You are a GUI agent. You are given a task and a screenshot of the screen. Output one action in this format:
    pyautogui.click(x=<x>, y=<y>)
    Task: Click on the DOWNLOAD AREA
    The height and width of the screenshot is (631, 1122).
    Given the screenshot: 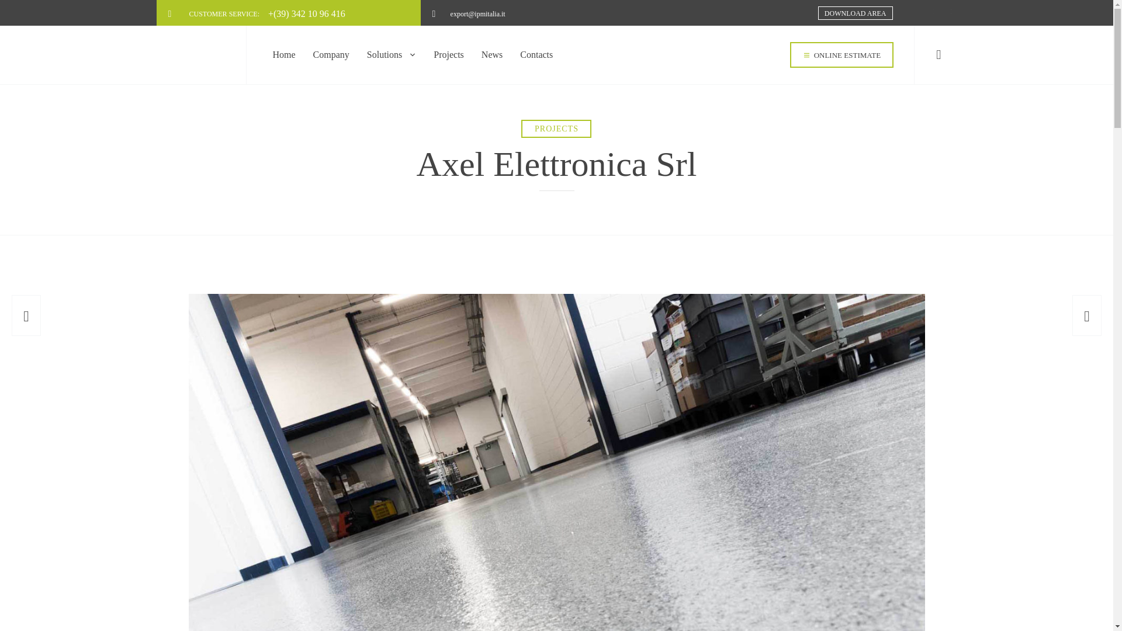 What is the action you would take?
    pyautogui.click(x=856, y=13)
    